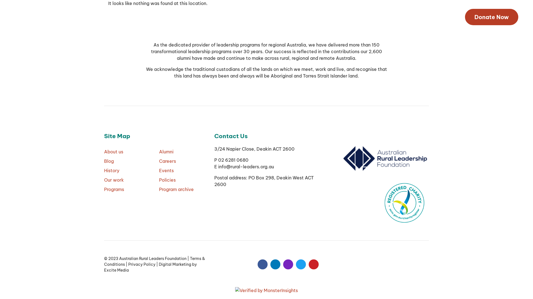  I want to click on About us, so click(129, 152).